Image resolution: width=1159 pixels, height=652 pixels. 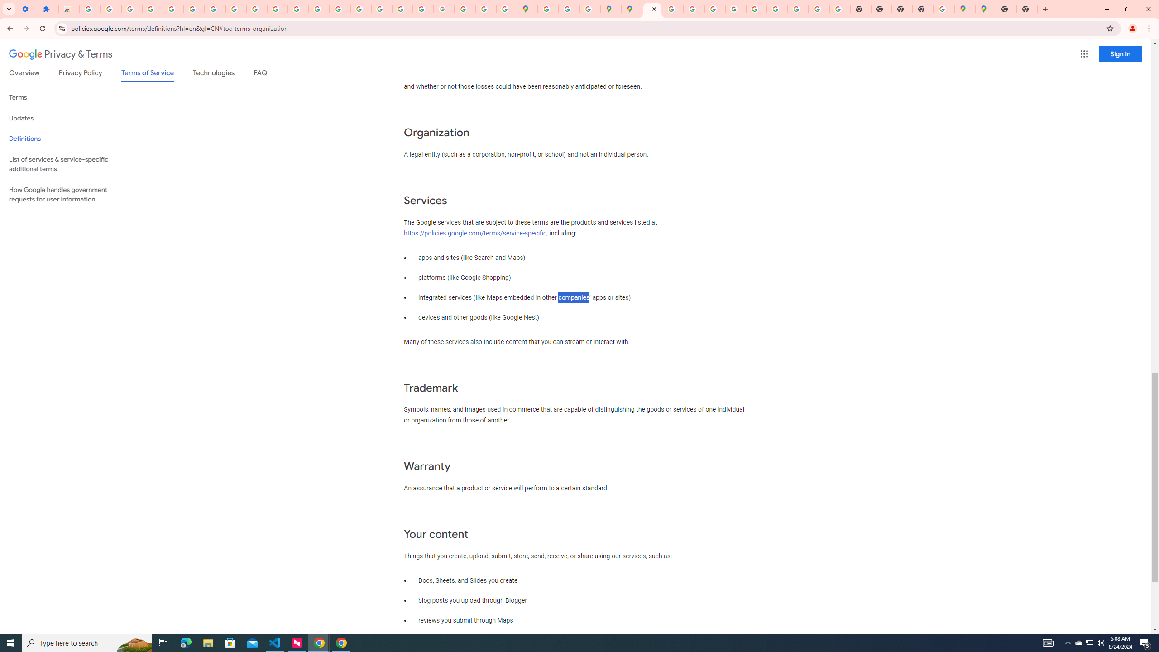 What do you see at coordinates (173, 9) in the screenshot?
I see `Sign in - Google Accounts` at bounding box center [173, 9].